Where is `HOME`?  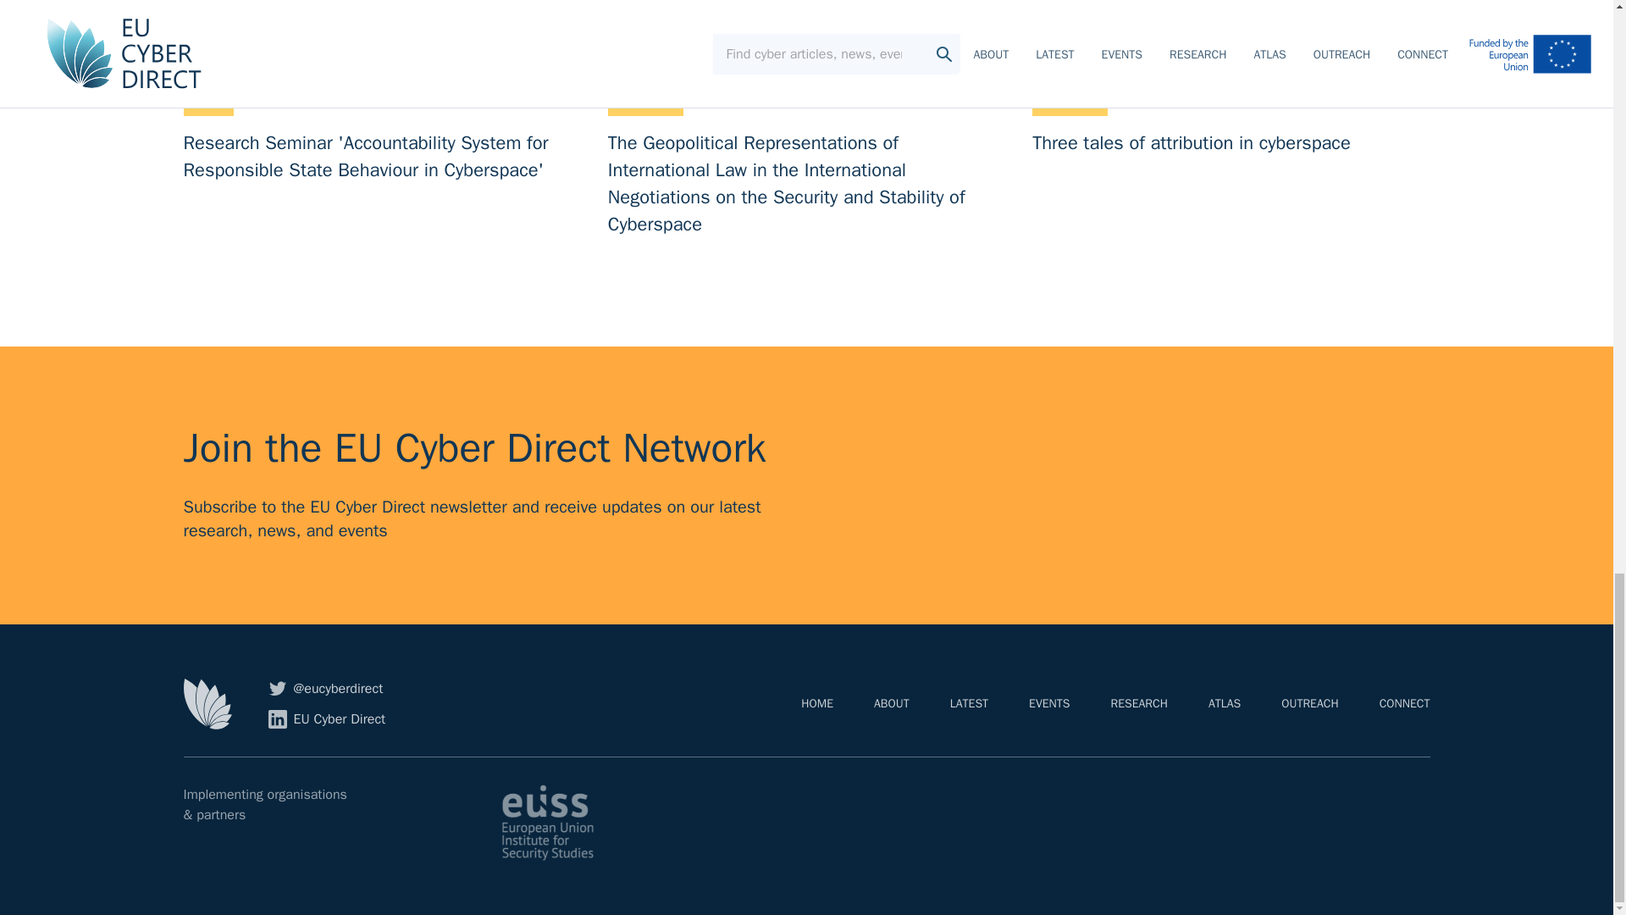
HOME is located at coordinates (816, 703).